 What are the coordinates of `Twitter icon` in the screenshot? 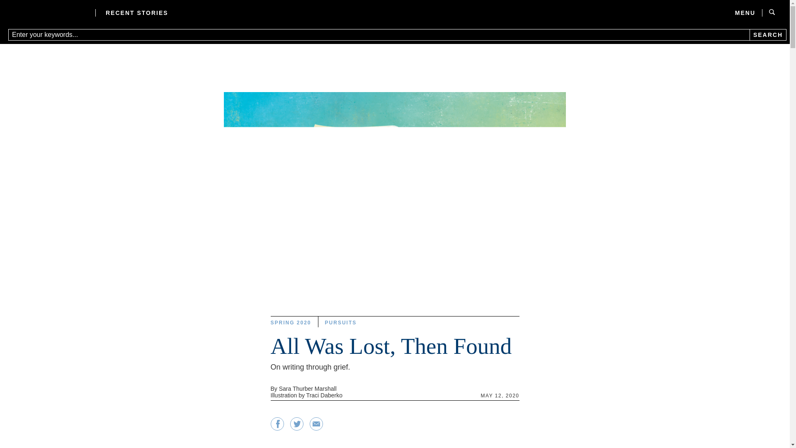 It's located at (297, 424).